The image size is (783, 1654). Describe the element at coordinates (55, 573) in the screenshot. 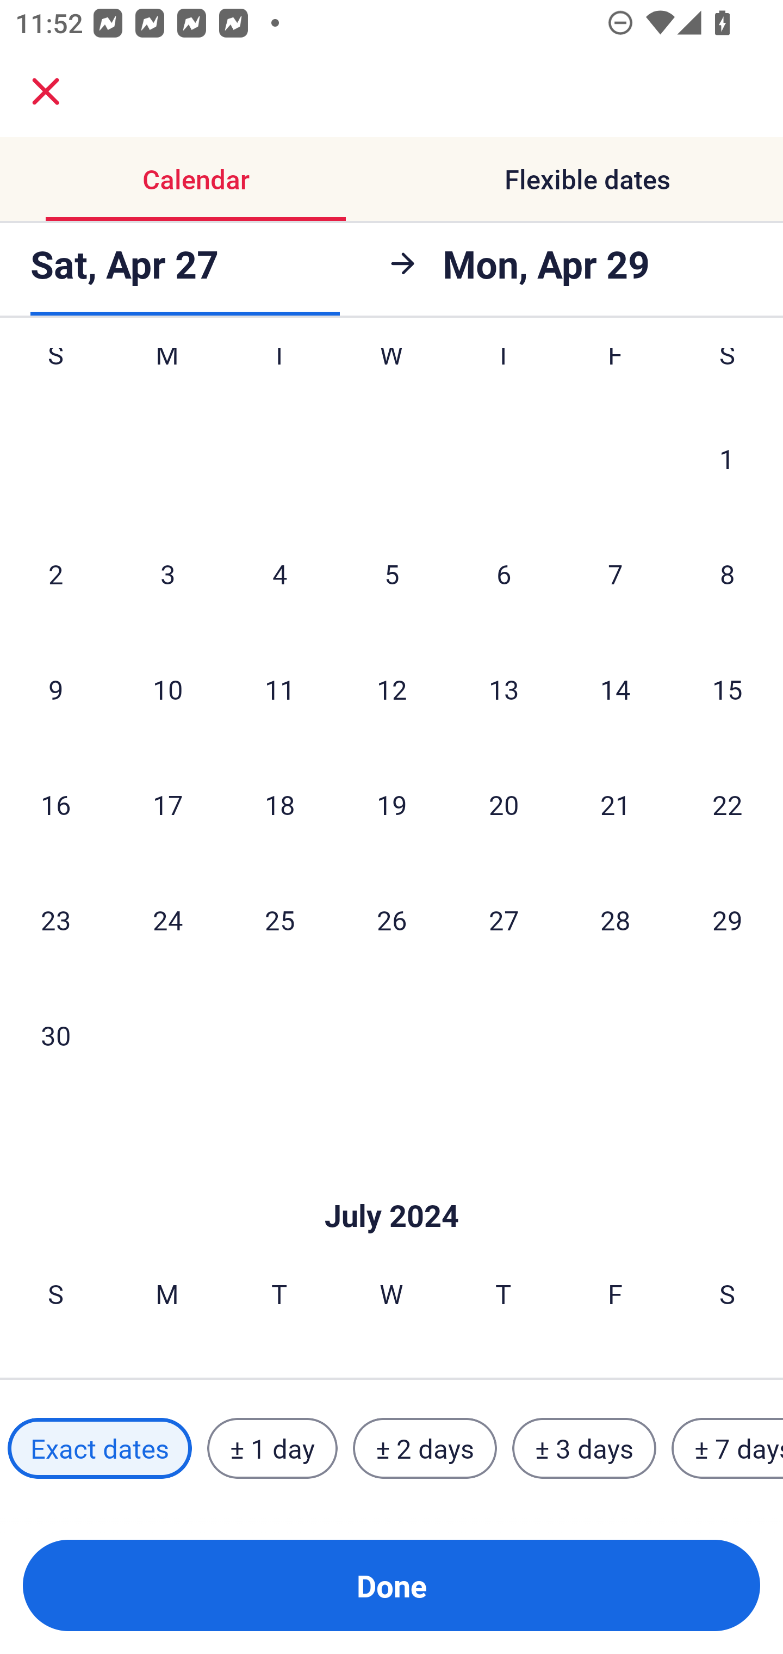

I see `2 Sunday, June 2, 2024` at that location.